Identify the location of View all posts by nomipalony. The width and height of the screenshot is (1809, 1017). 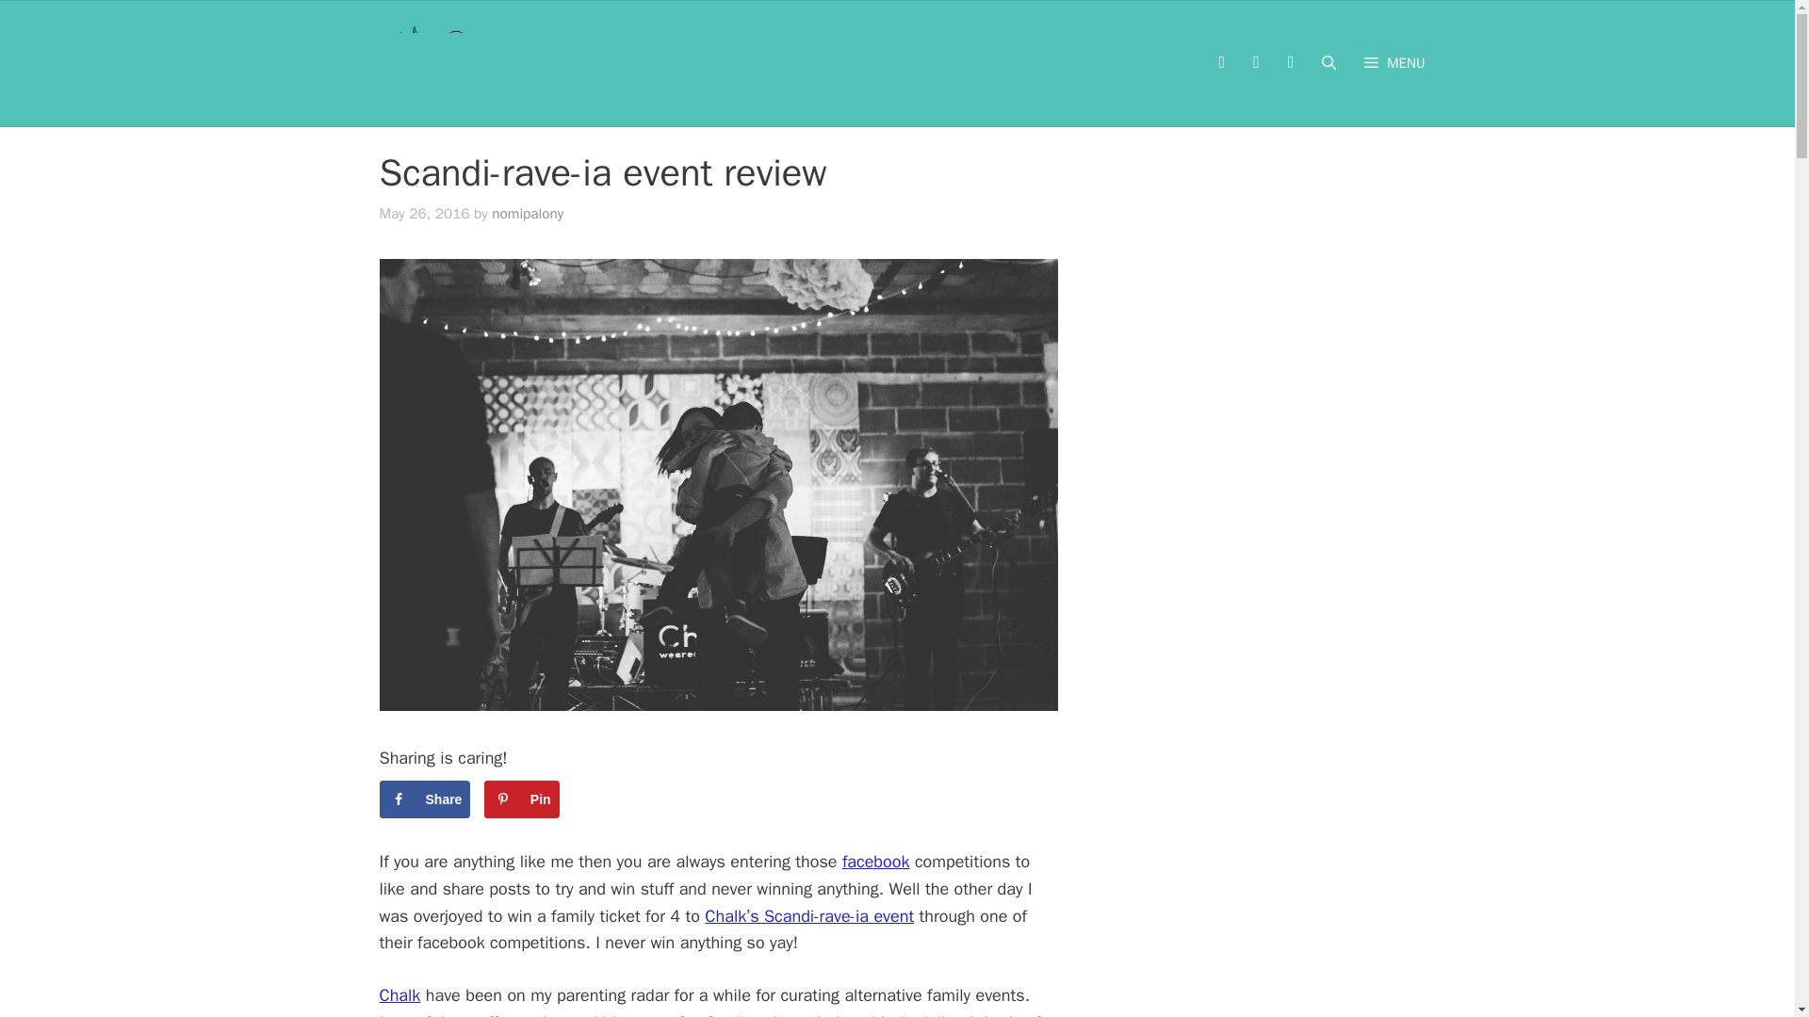
(528, 213).